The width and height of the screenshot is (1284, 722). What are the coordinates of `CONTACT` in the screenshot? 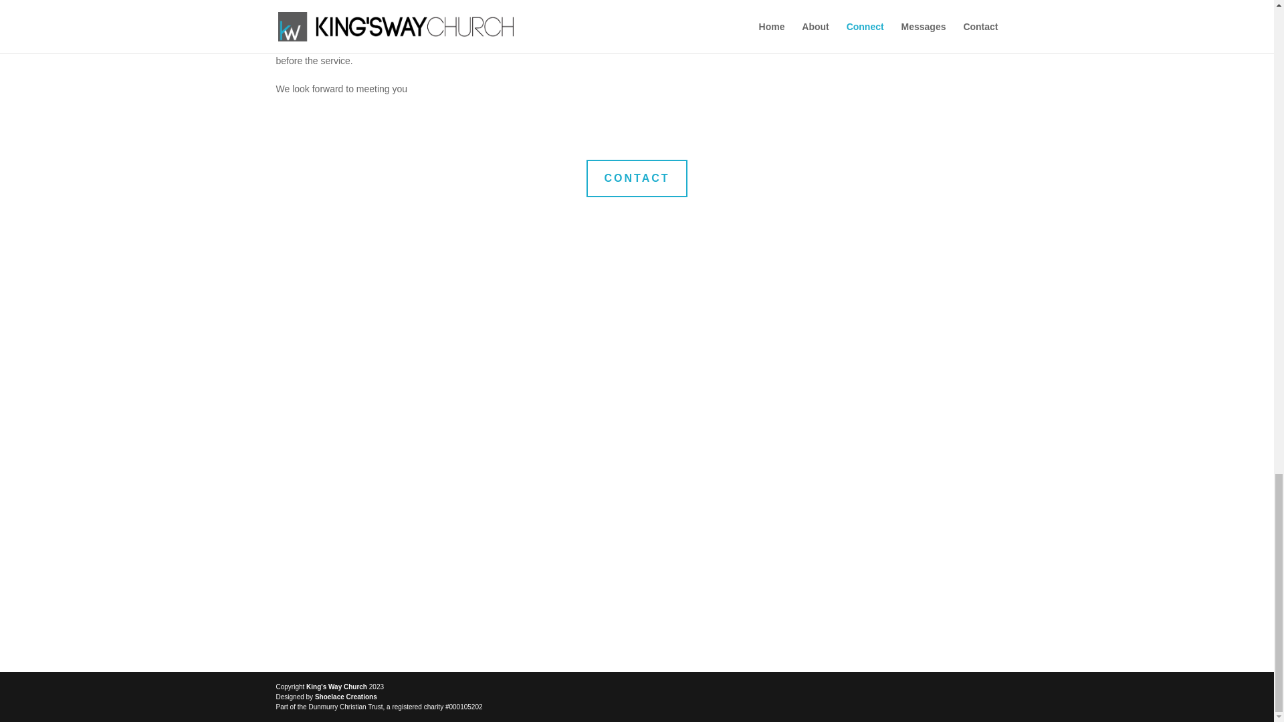 It's located at (637, 178).